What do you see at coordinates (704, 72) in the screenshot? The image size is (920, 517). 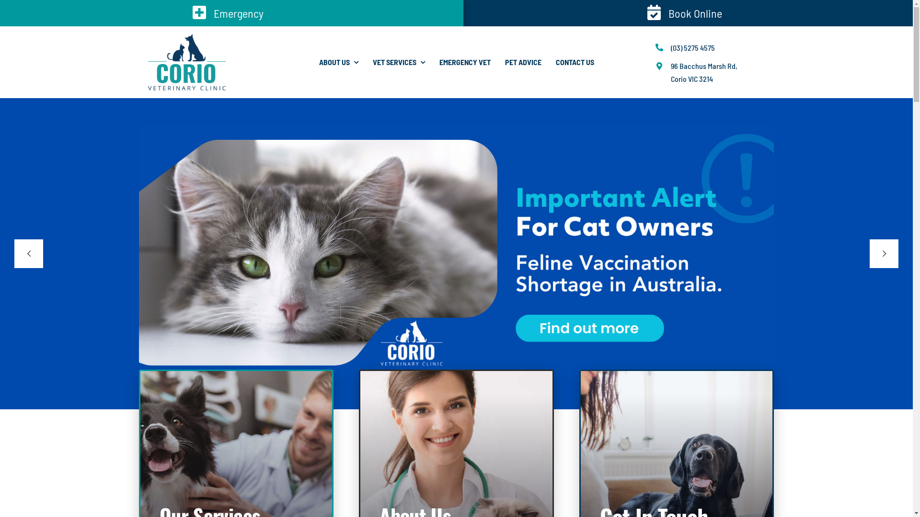 I see `96 Bacchus Marsh Rd,
Corio VIC 3214` at bounding box center [704, 72].